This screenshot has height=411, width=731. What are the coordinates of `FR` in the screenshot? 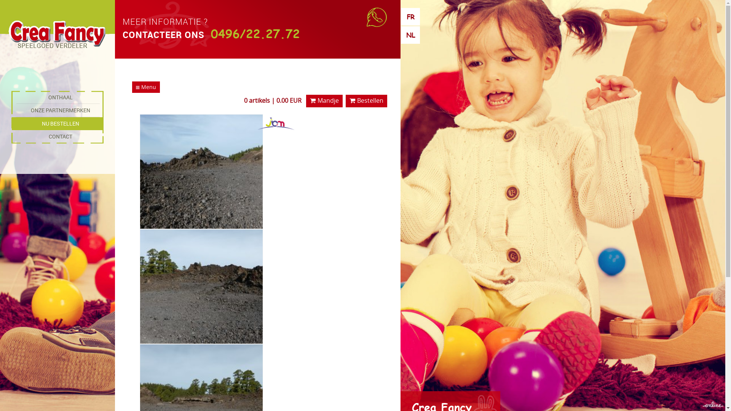 It's located at (410, 17).